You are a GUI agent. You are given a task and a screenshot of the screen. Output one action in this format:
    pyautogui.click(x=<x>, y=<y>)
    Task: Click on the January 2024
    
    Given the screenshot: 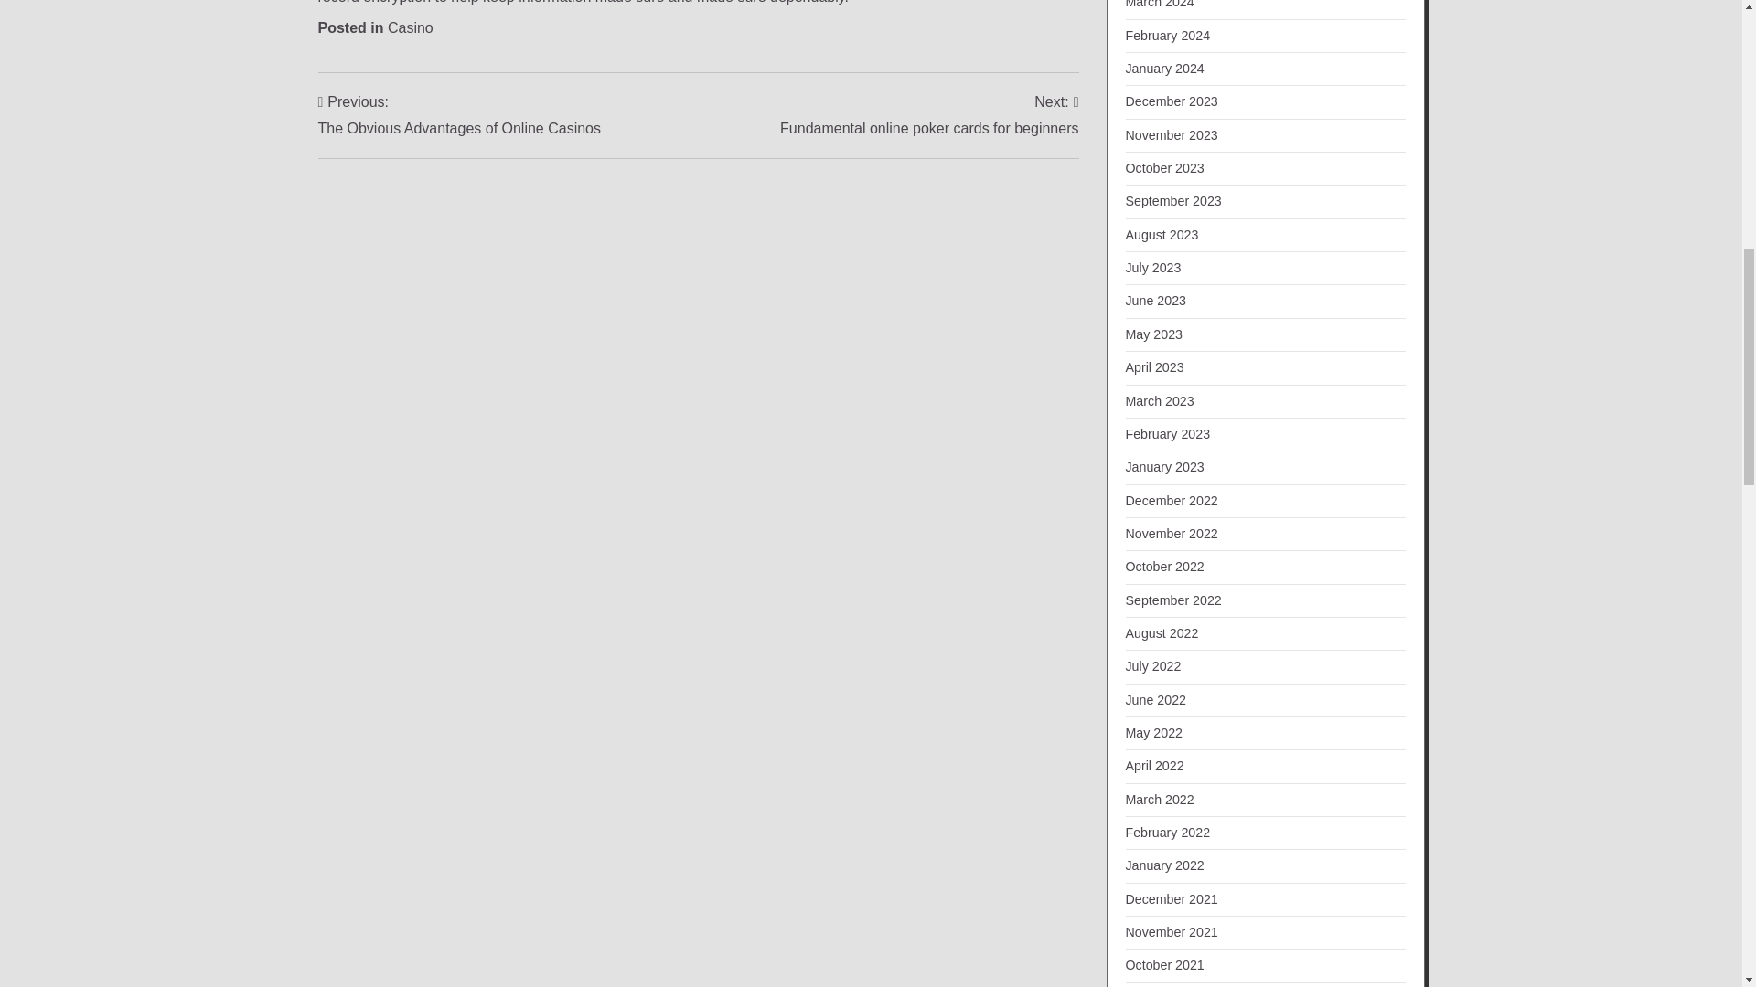 What is the action you would take?
    pyautogui.click(x=1163, y=168)
    